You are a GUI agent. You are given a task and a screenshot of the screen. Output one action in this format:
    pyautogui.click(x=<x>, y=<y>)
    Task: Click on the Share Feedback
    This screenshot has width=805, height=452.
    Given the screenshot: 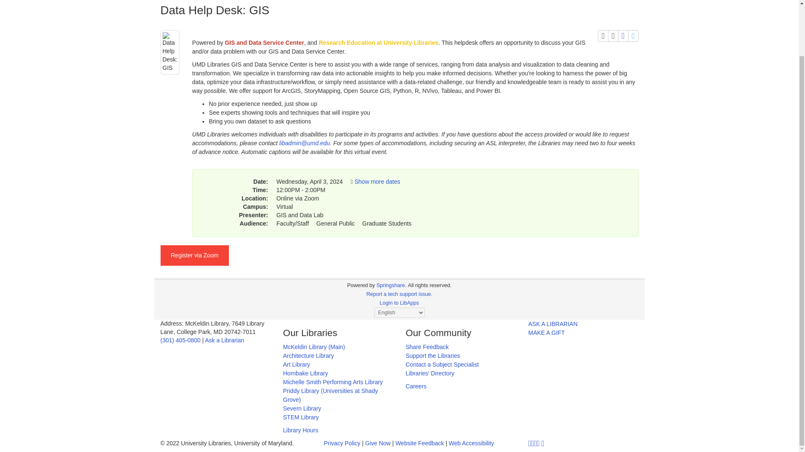 What is the action you would take?
    pyautogui.click(x=427, y=347)
    